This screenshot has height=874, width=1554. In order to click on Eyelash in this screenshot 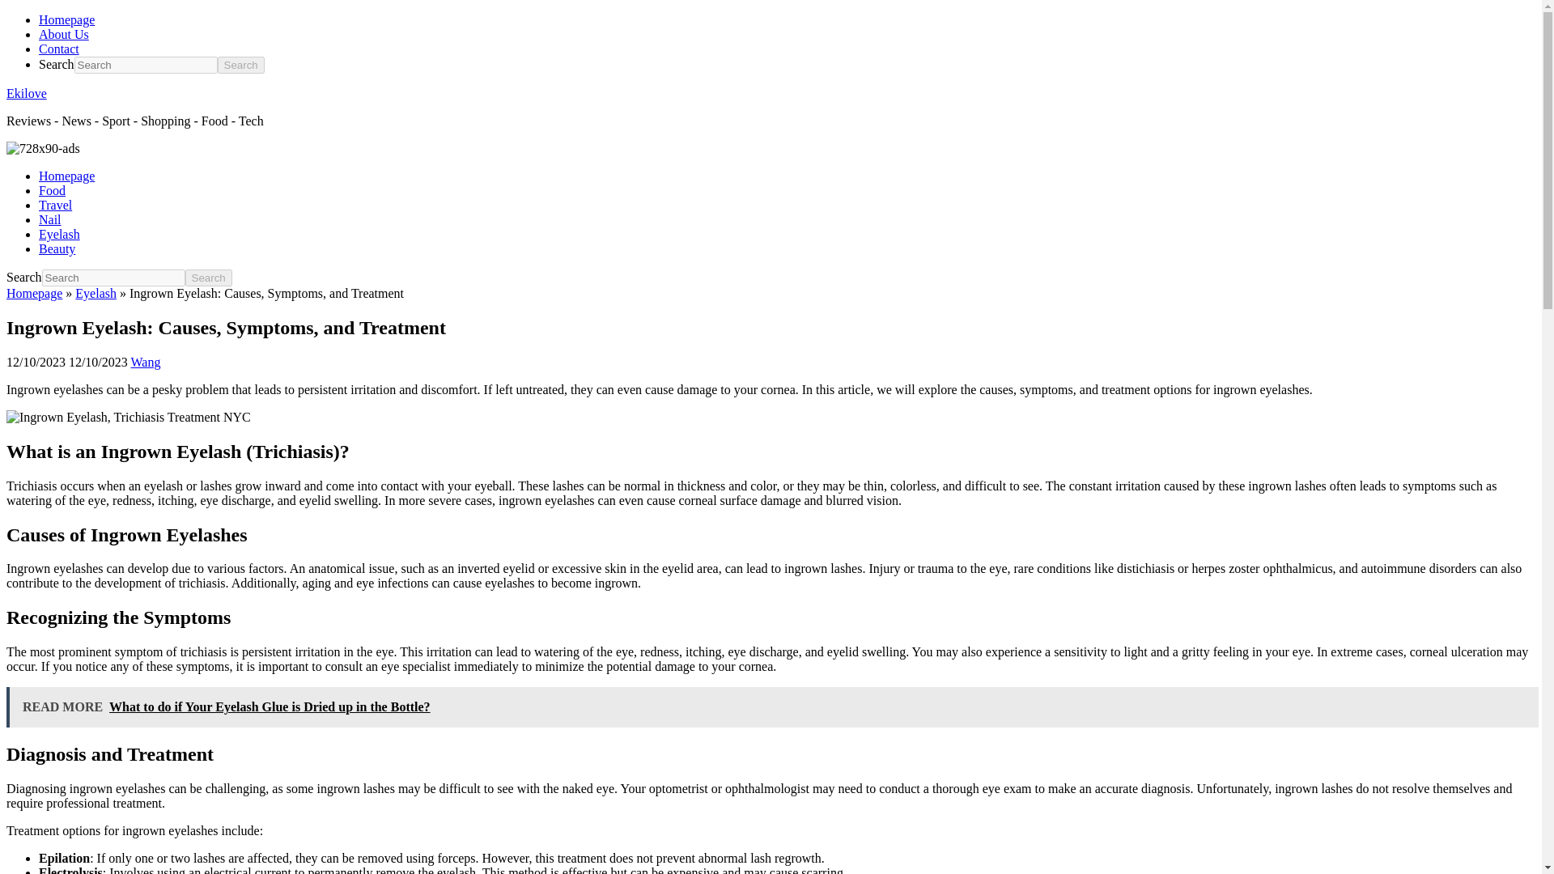, I will do `click(96, 293)`.